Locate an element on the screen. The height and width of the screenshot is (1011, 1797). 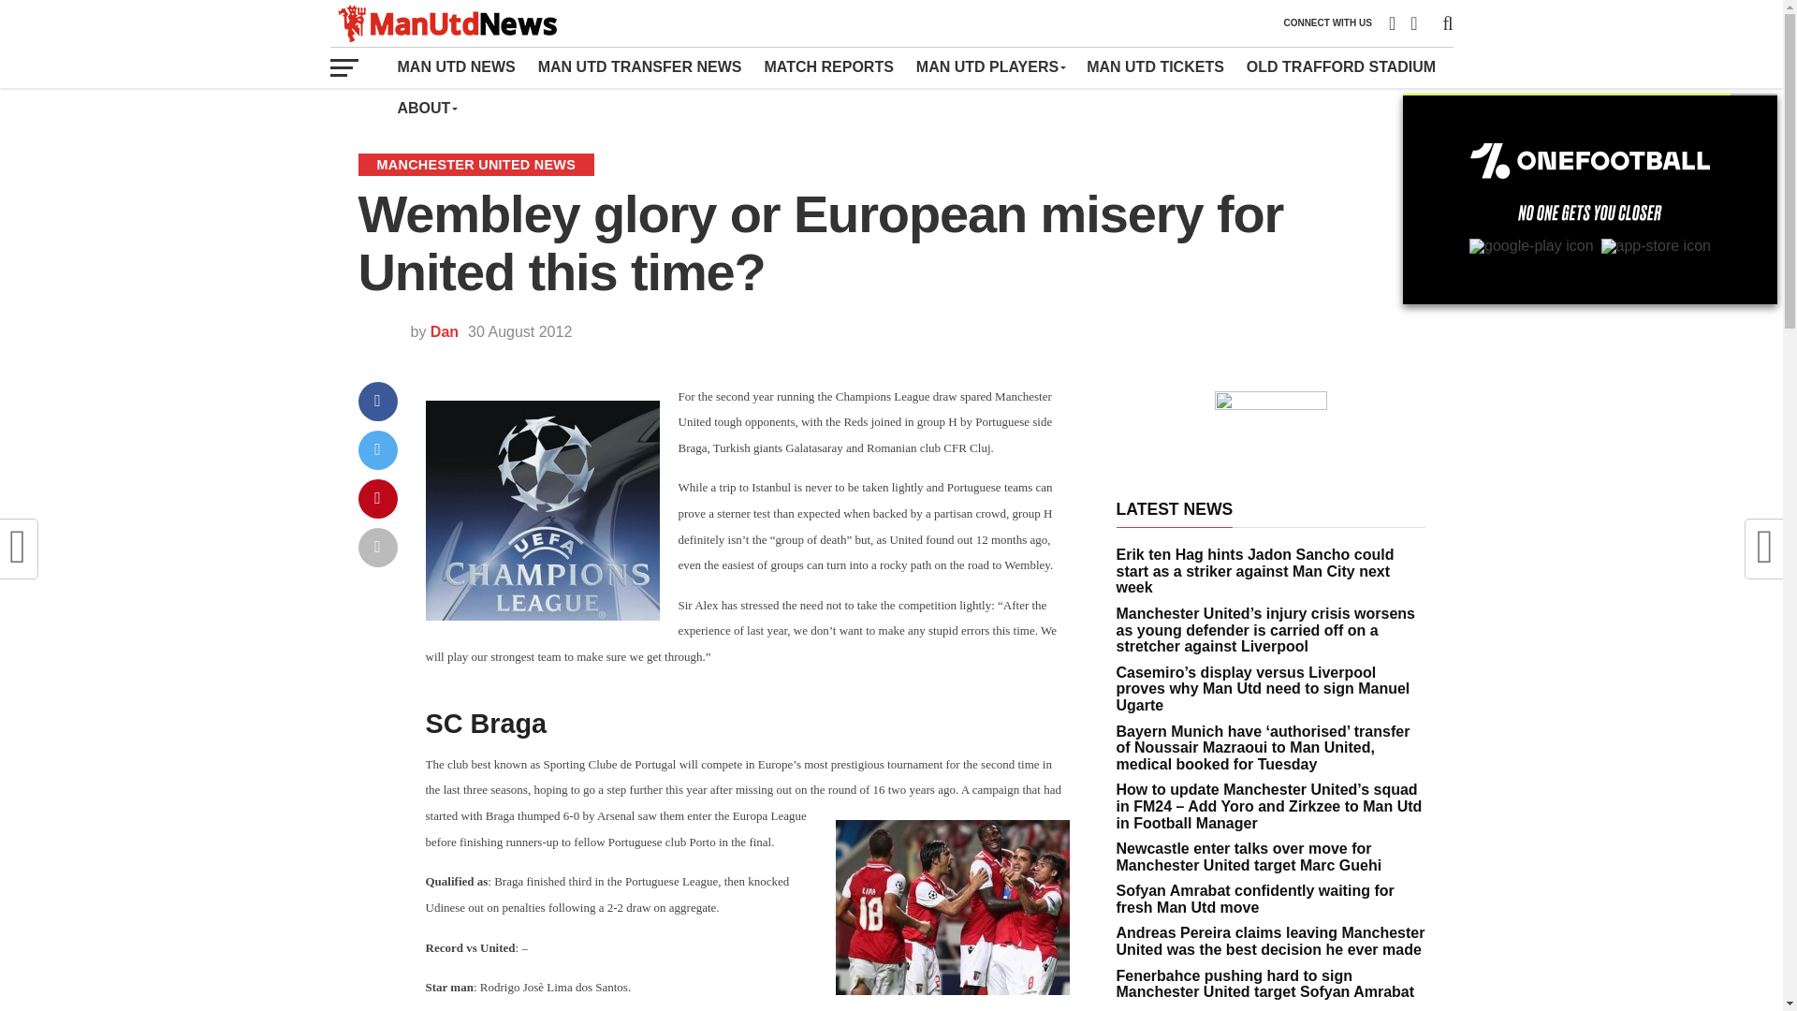
cl logo is located at coordinates (541, 510).